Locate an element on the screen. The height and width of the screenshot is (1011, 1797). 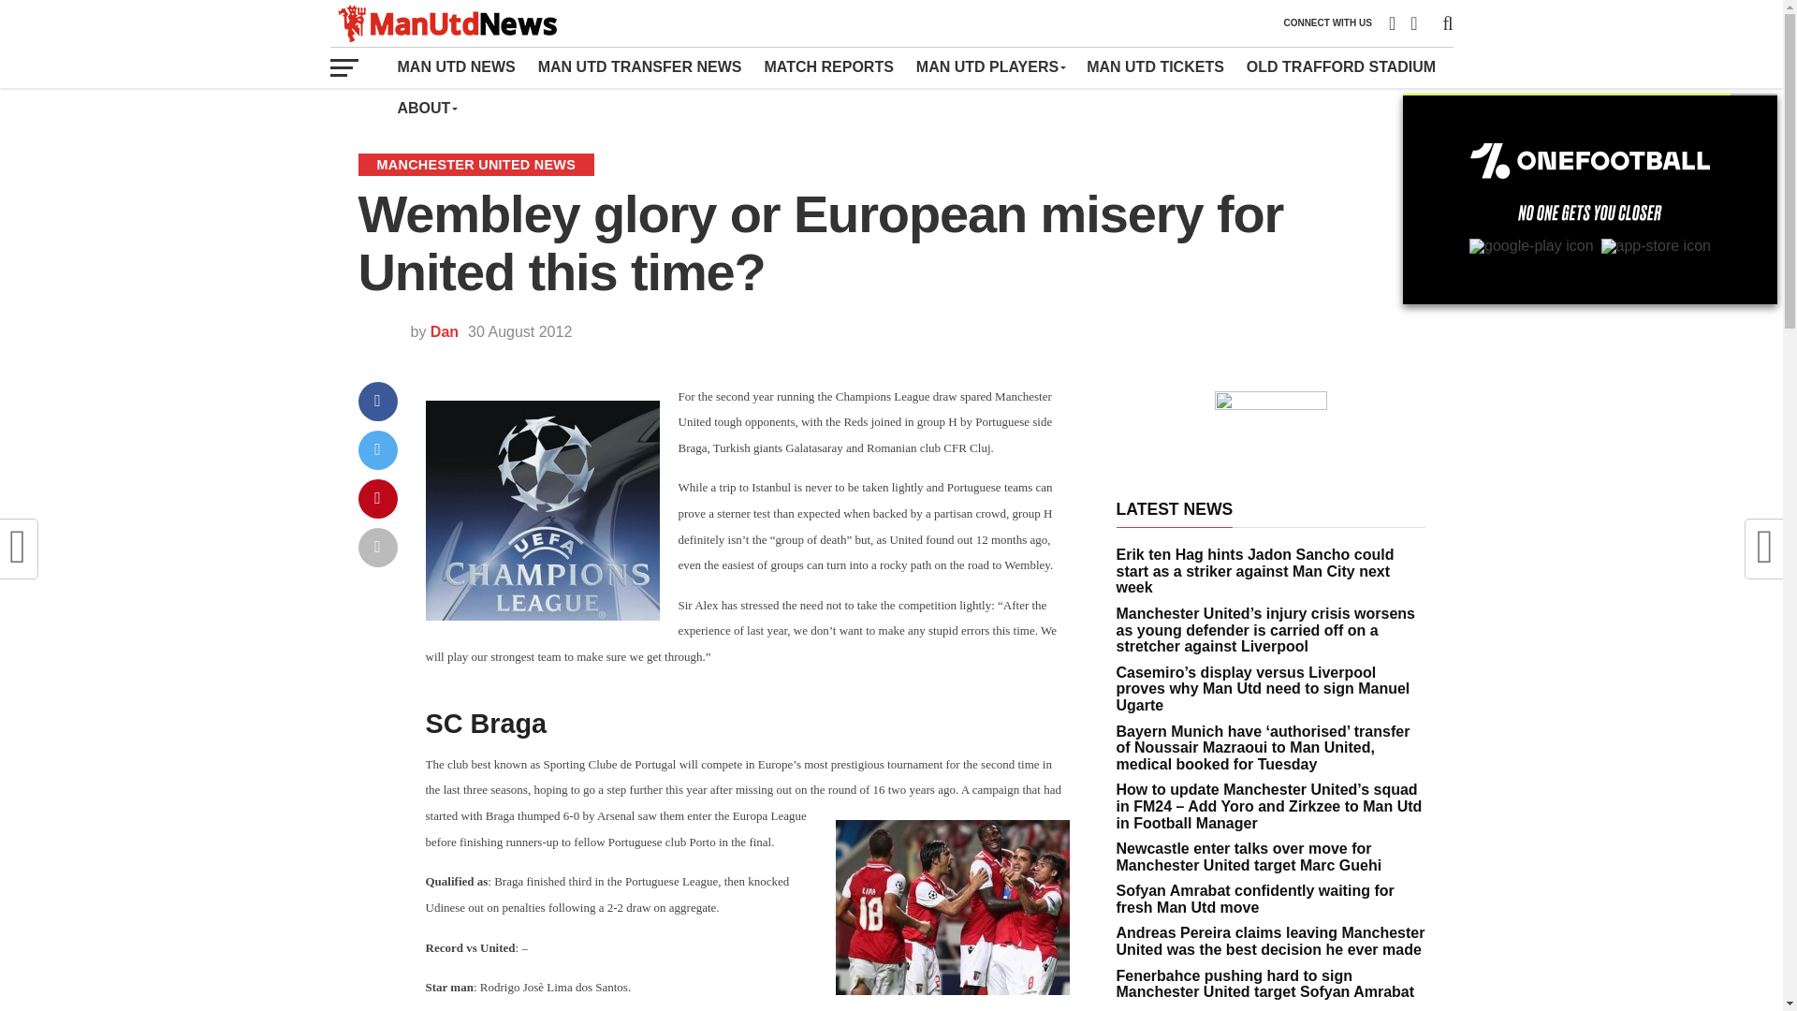
cl logo is located at coordinates (541, 510).